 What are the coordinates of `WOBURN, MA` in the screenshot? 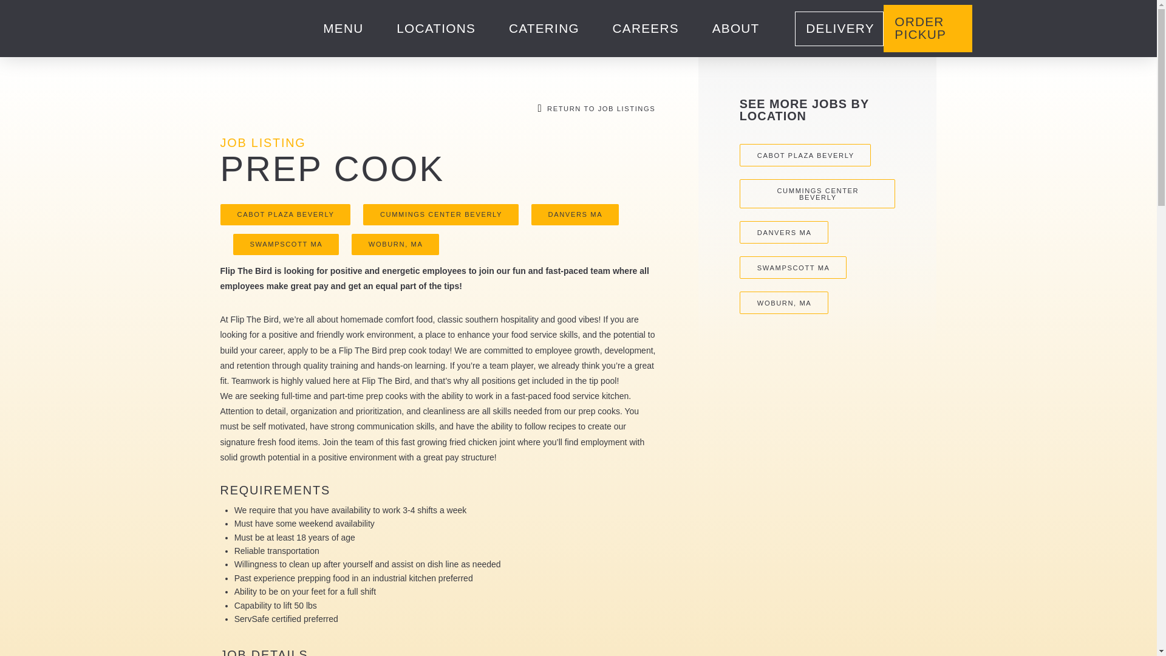 It's located at (395, 244).